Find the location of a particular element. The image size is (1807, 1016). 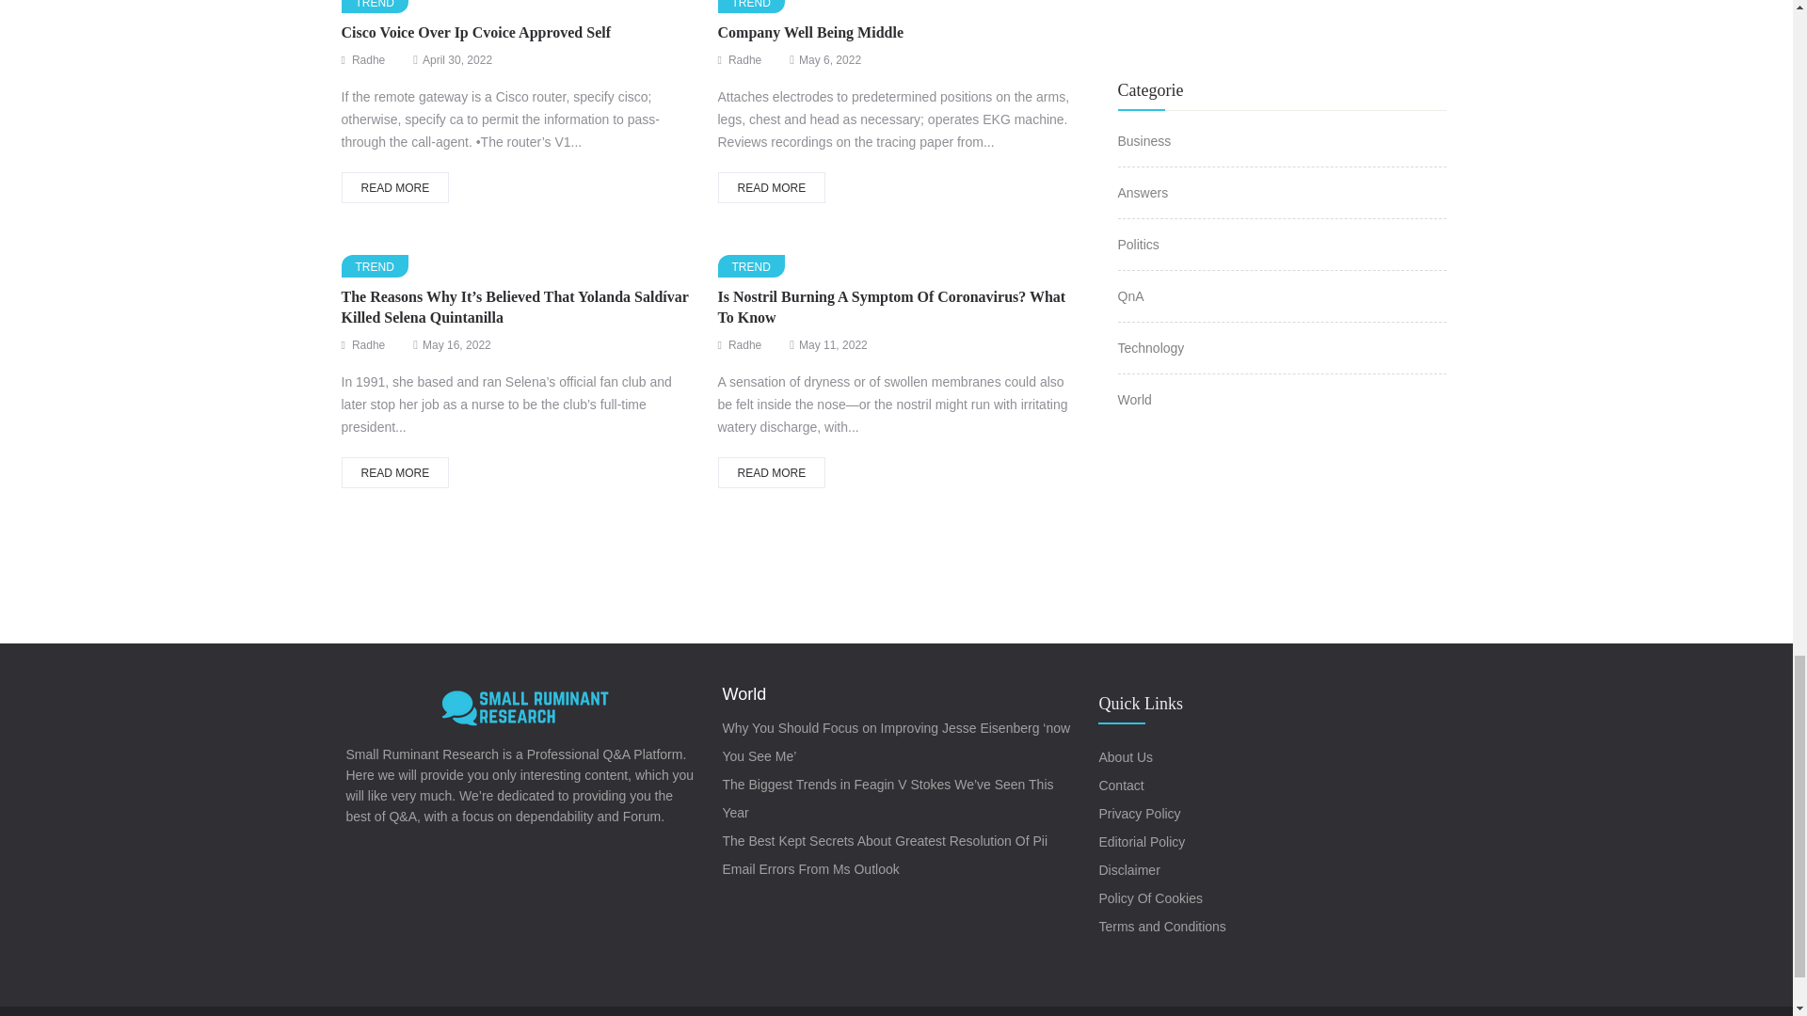

Radhe is located at coordinates (368, 60).